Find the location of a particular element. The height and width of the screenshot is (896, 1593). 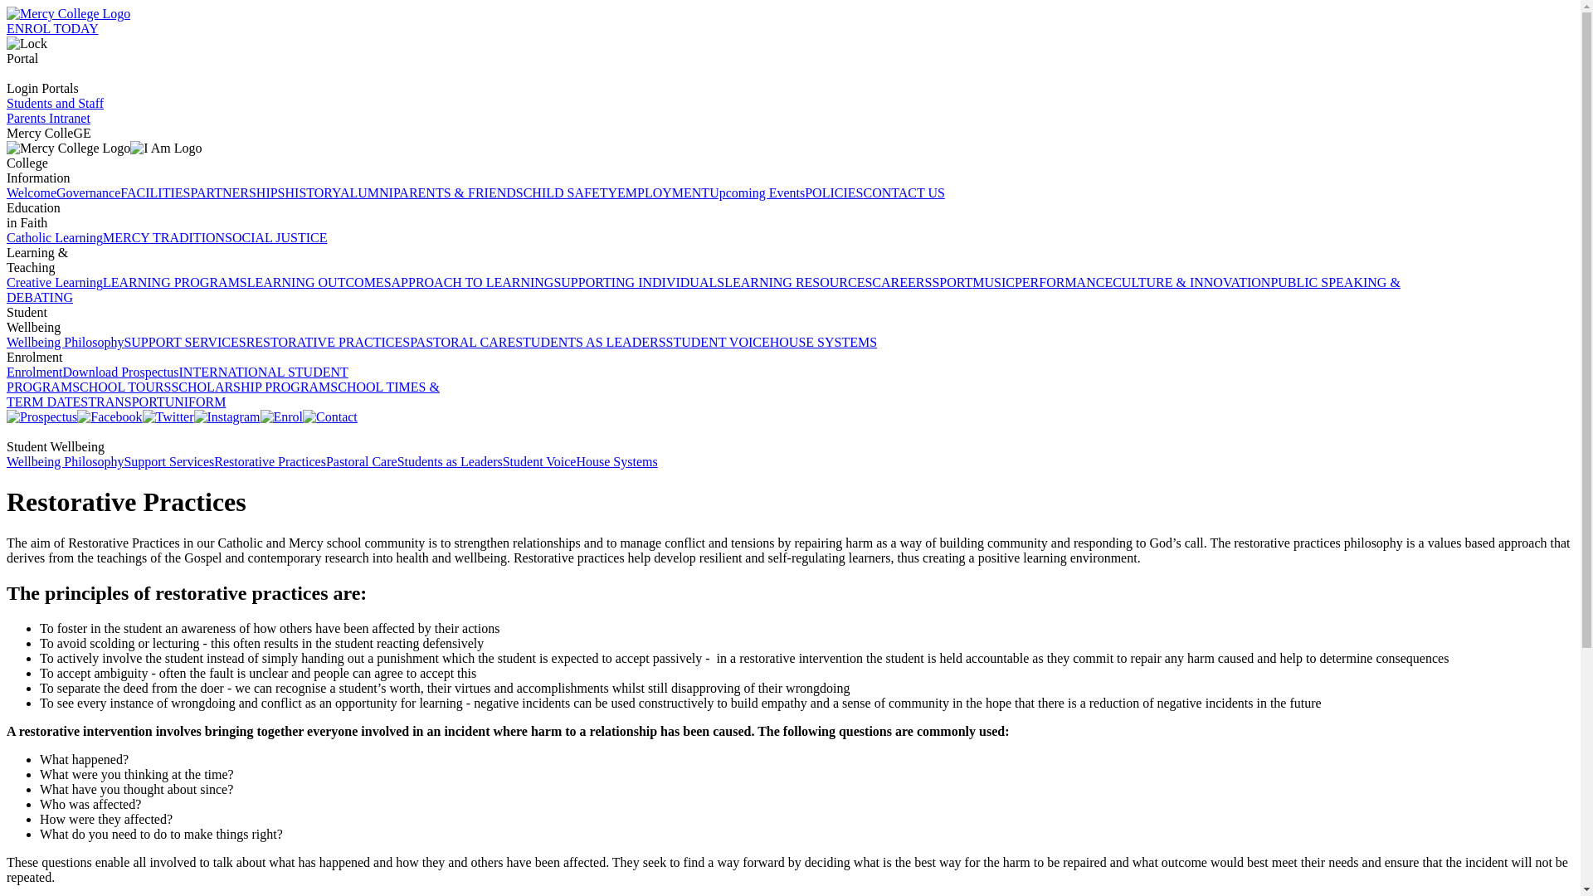

FACILITIES is located at coordinates (154, 192).